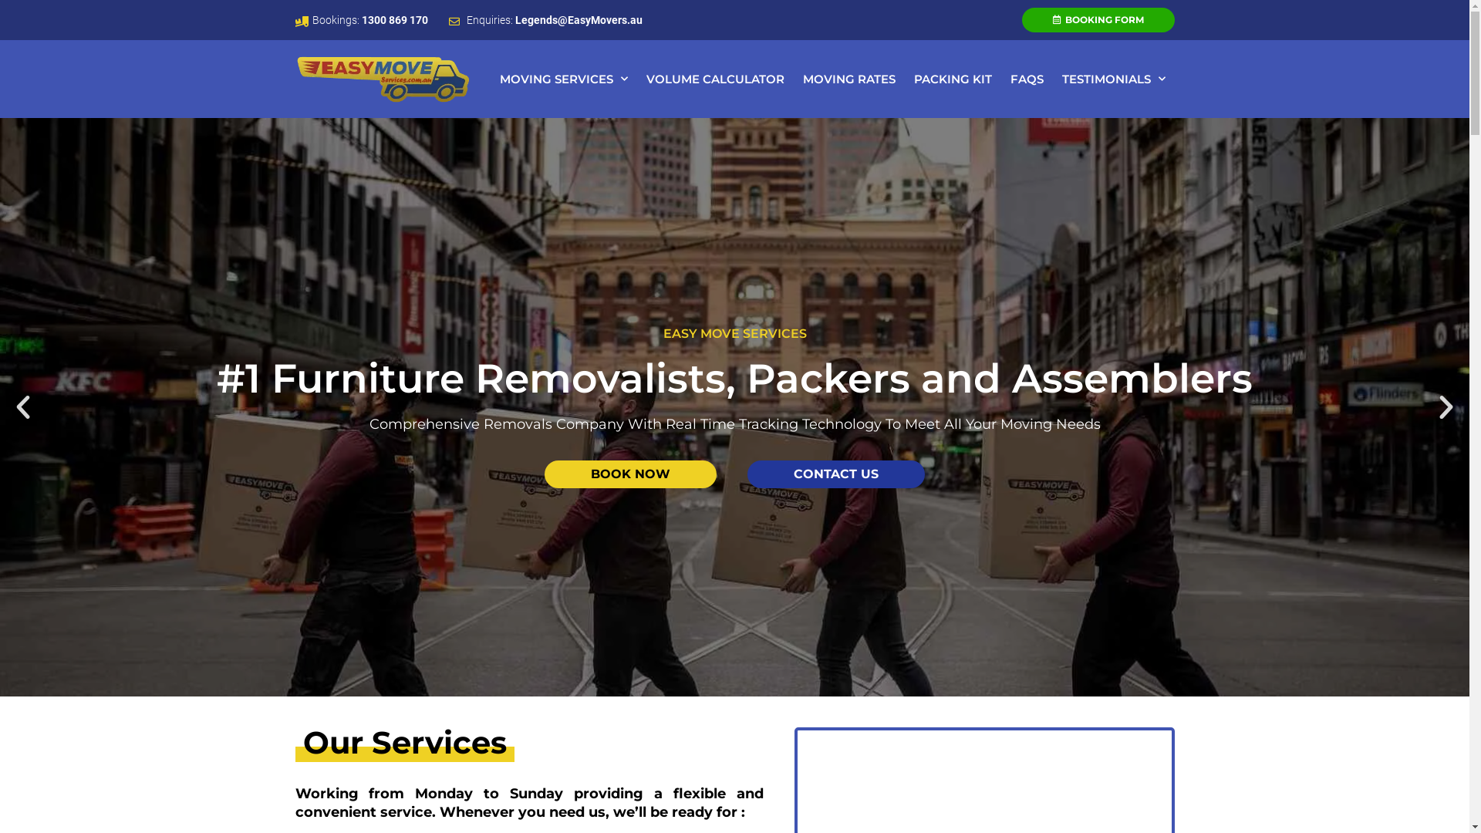 This screenshot has height=833, width=1481. Describe the element at coordinates (564, 79) in the screenshot. I see `MOVING SERVICES` at that location.